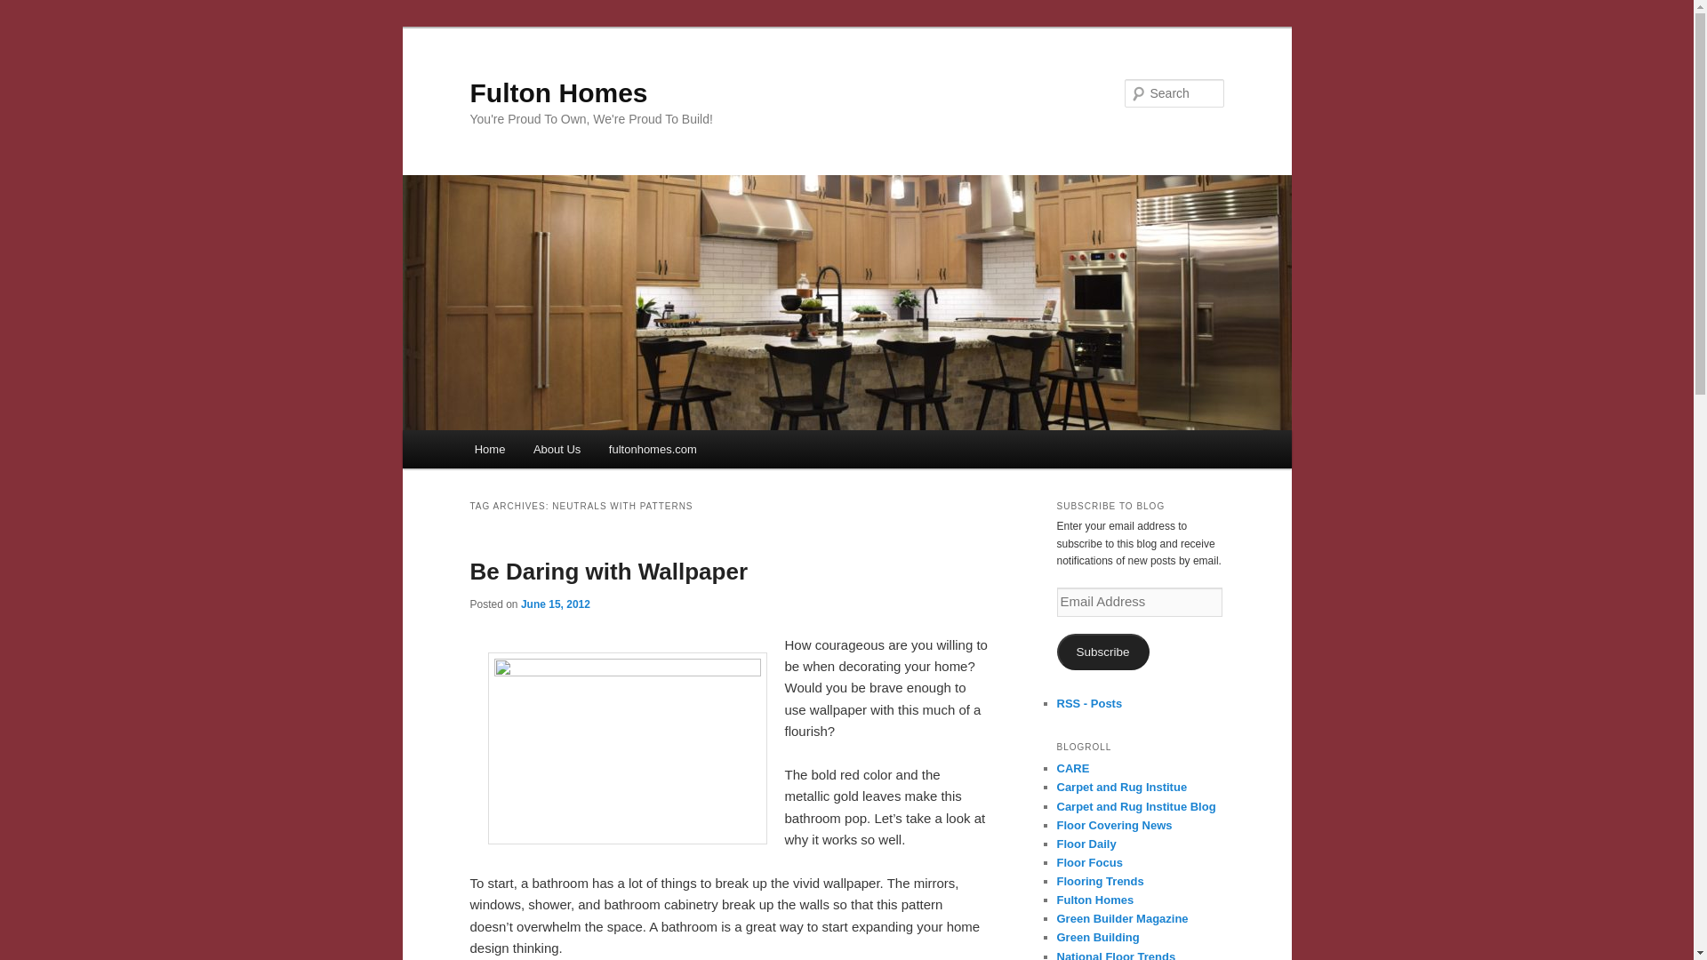 This screenshot has height=960, width=1707. I want to click on Subscribe, so click(1102, 651).